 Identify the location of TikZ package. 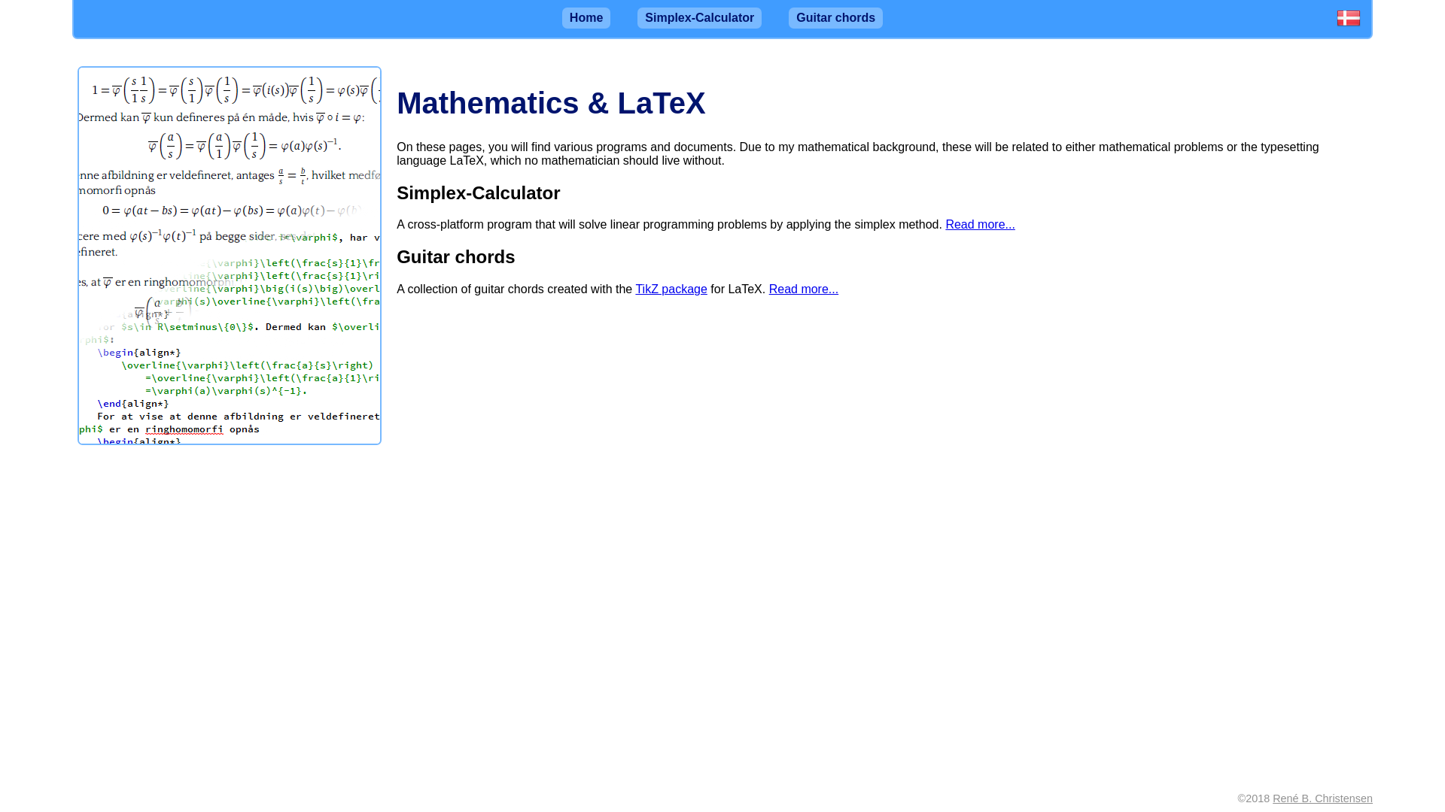
(671, 289).